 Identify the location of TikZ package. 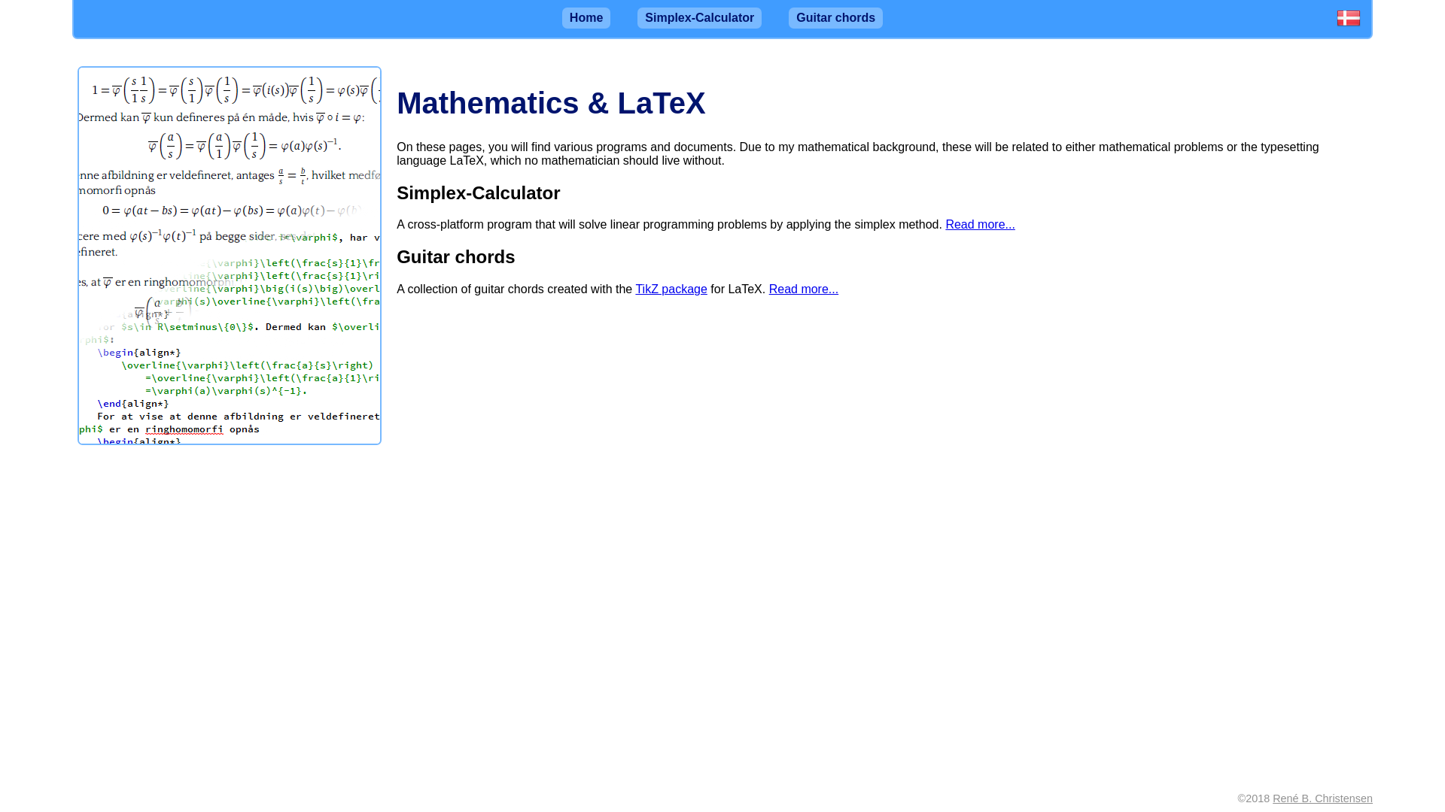
(671, 289).